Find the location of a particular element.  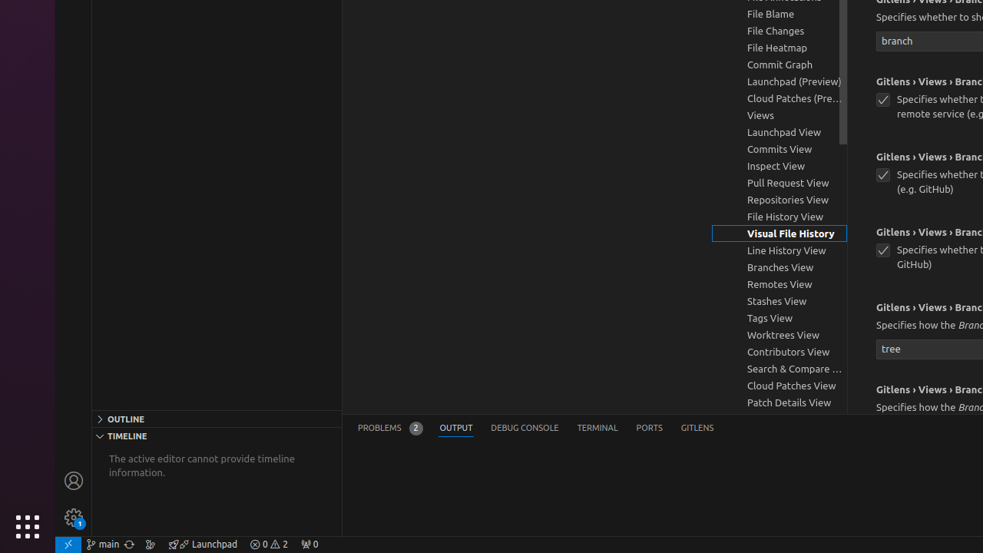

Commit Graph, group is located at coordinates (779, 65).